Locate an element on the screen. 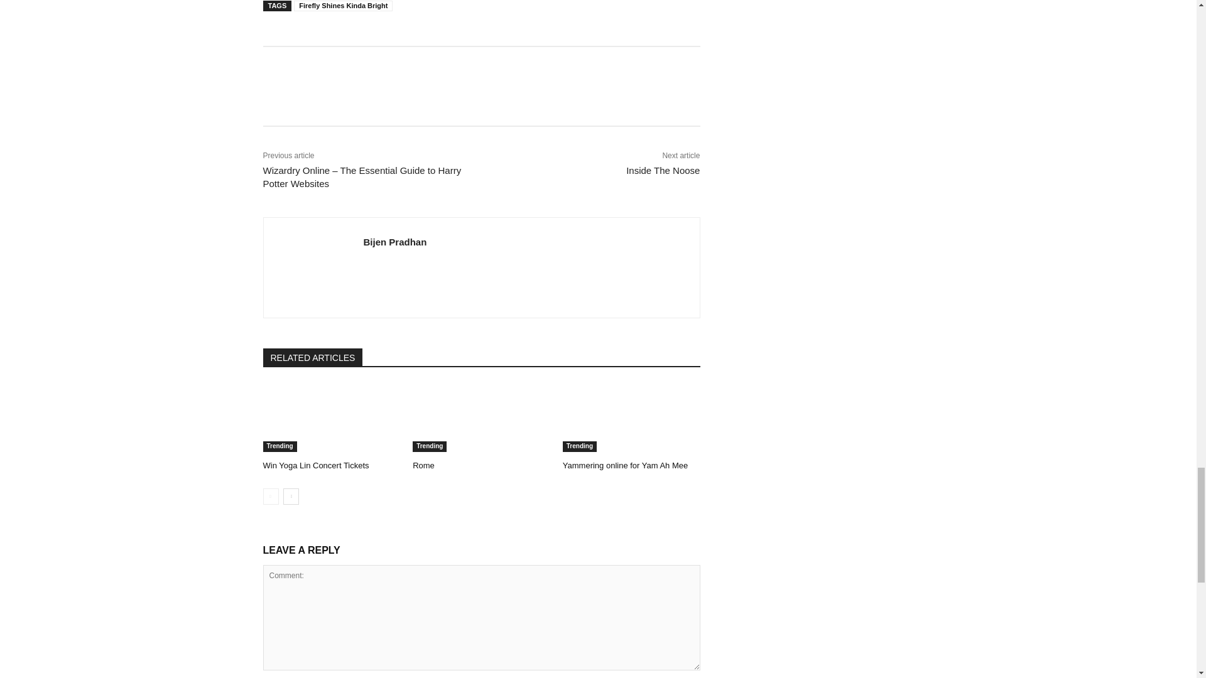 This screenshot has height=678, width=1206. Inside The Noose is located at coordinates (662, 170).